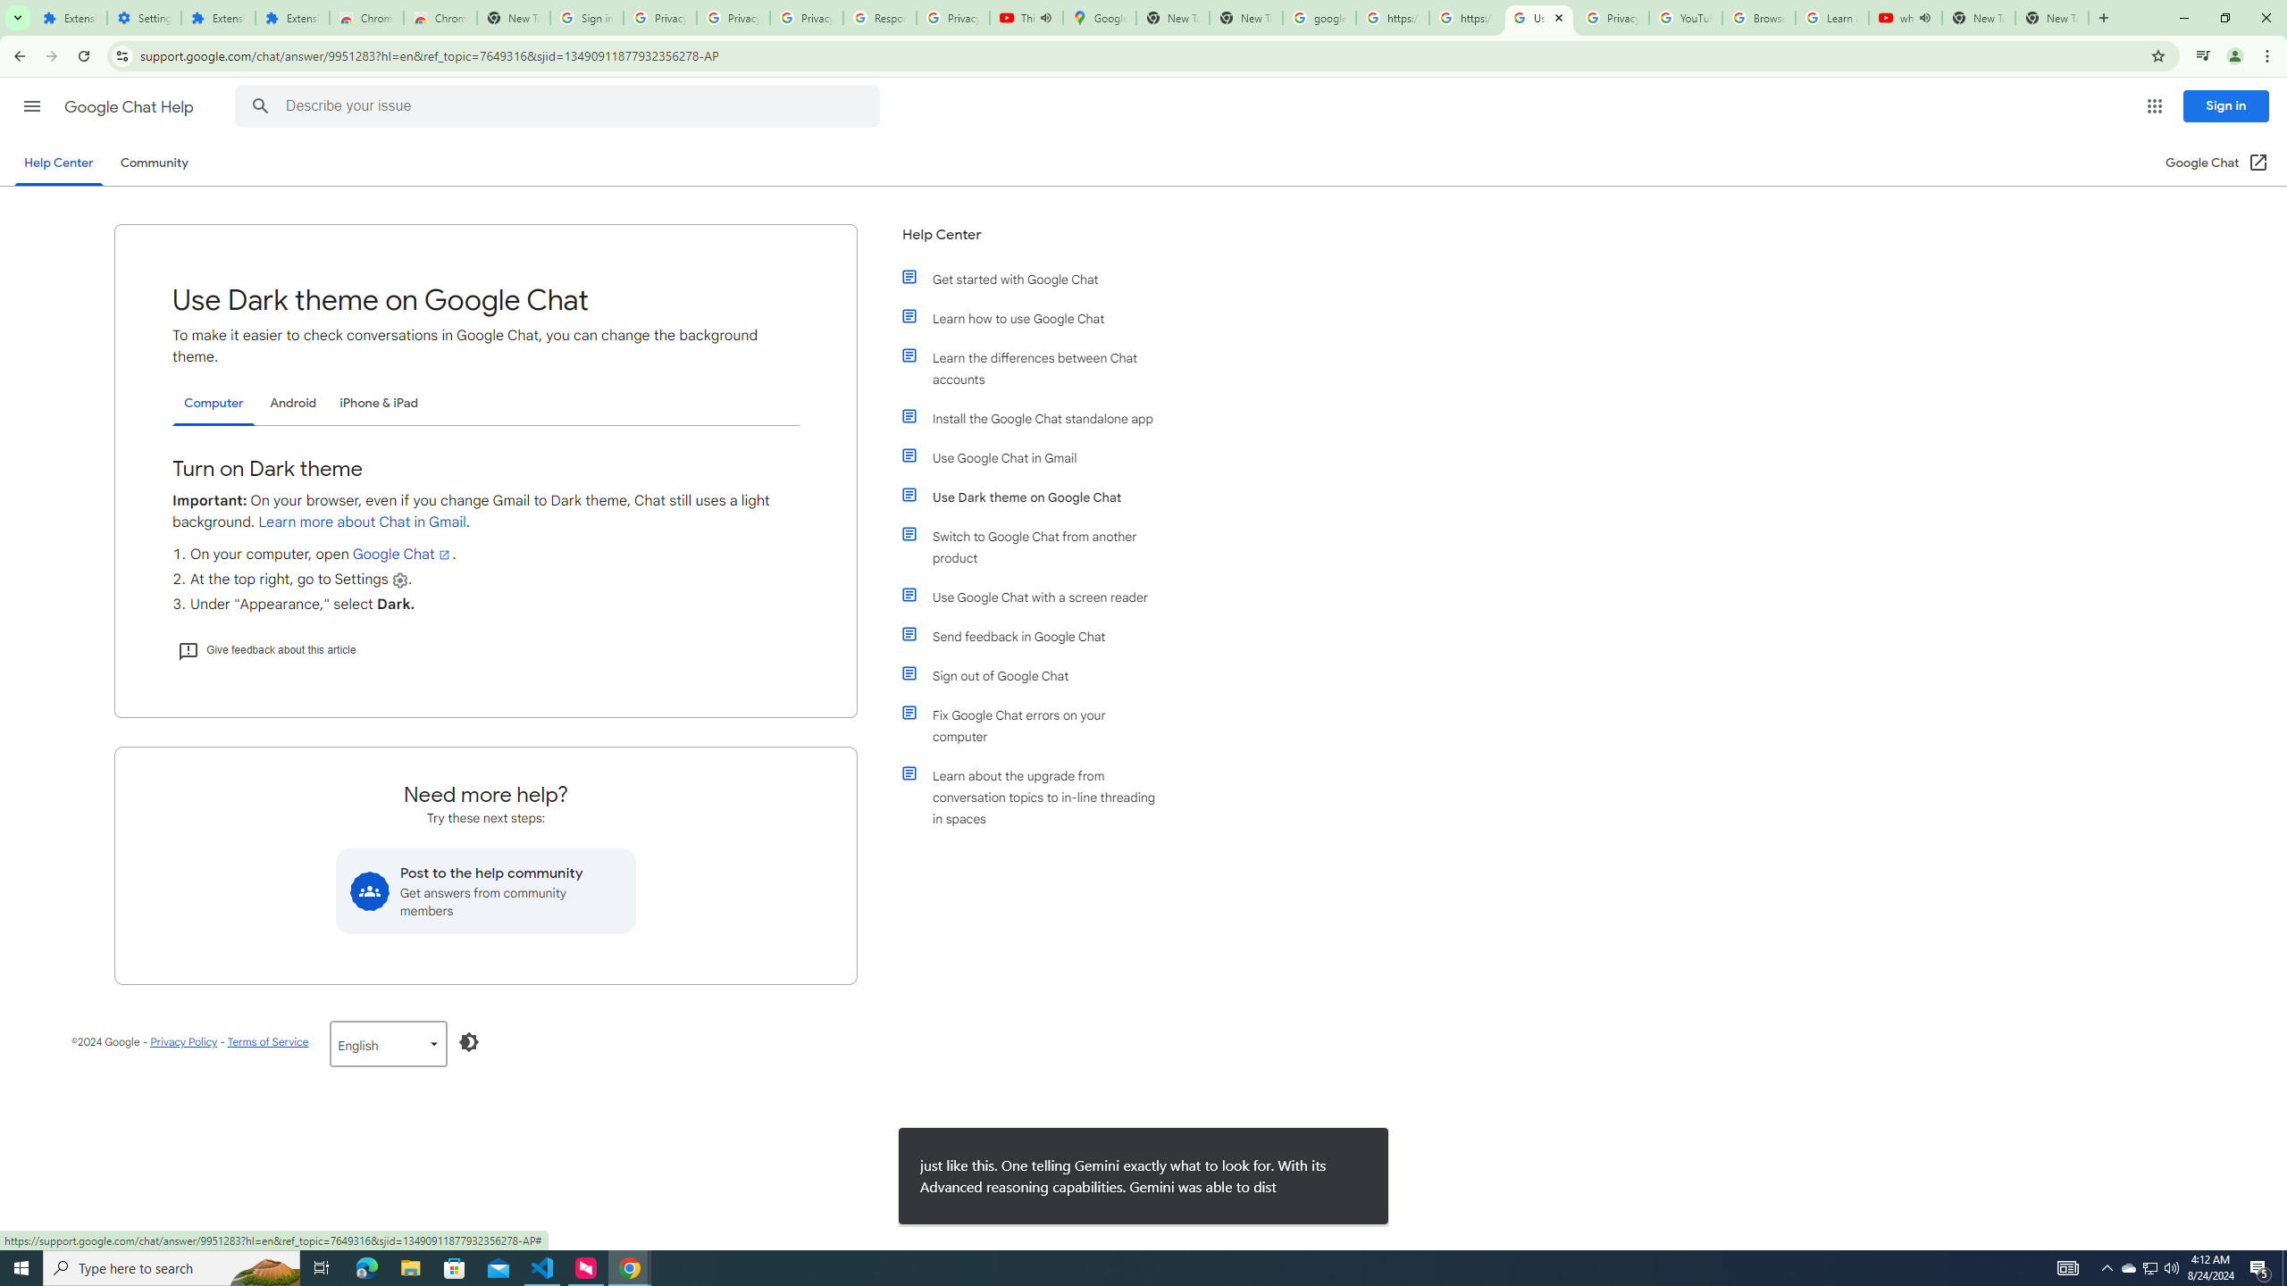 The width and height of the screenshot is (2287, 1286). What do you see at coordinates (1392, 18) in the screenshot?
I see `https://scholar.google.com/` at bounding box center [1392, 18].